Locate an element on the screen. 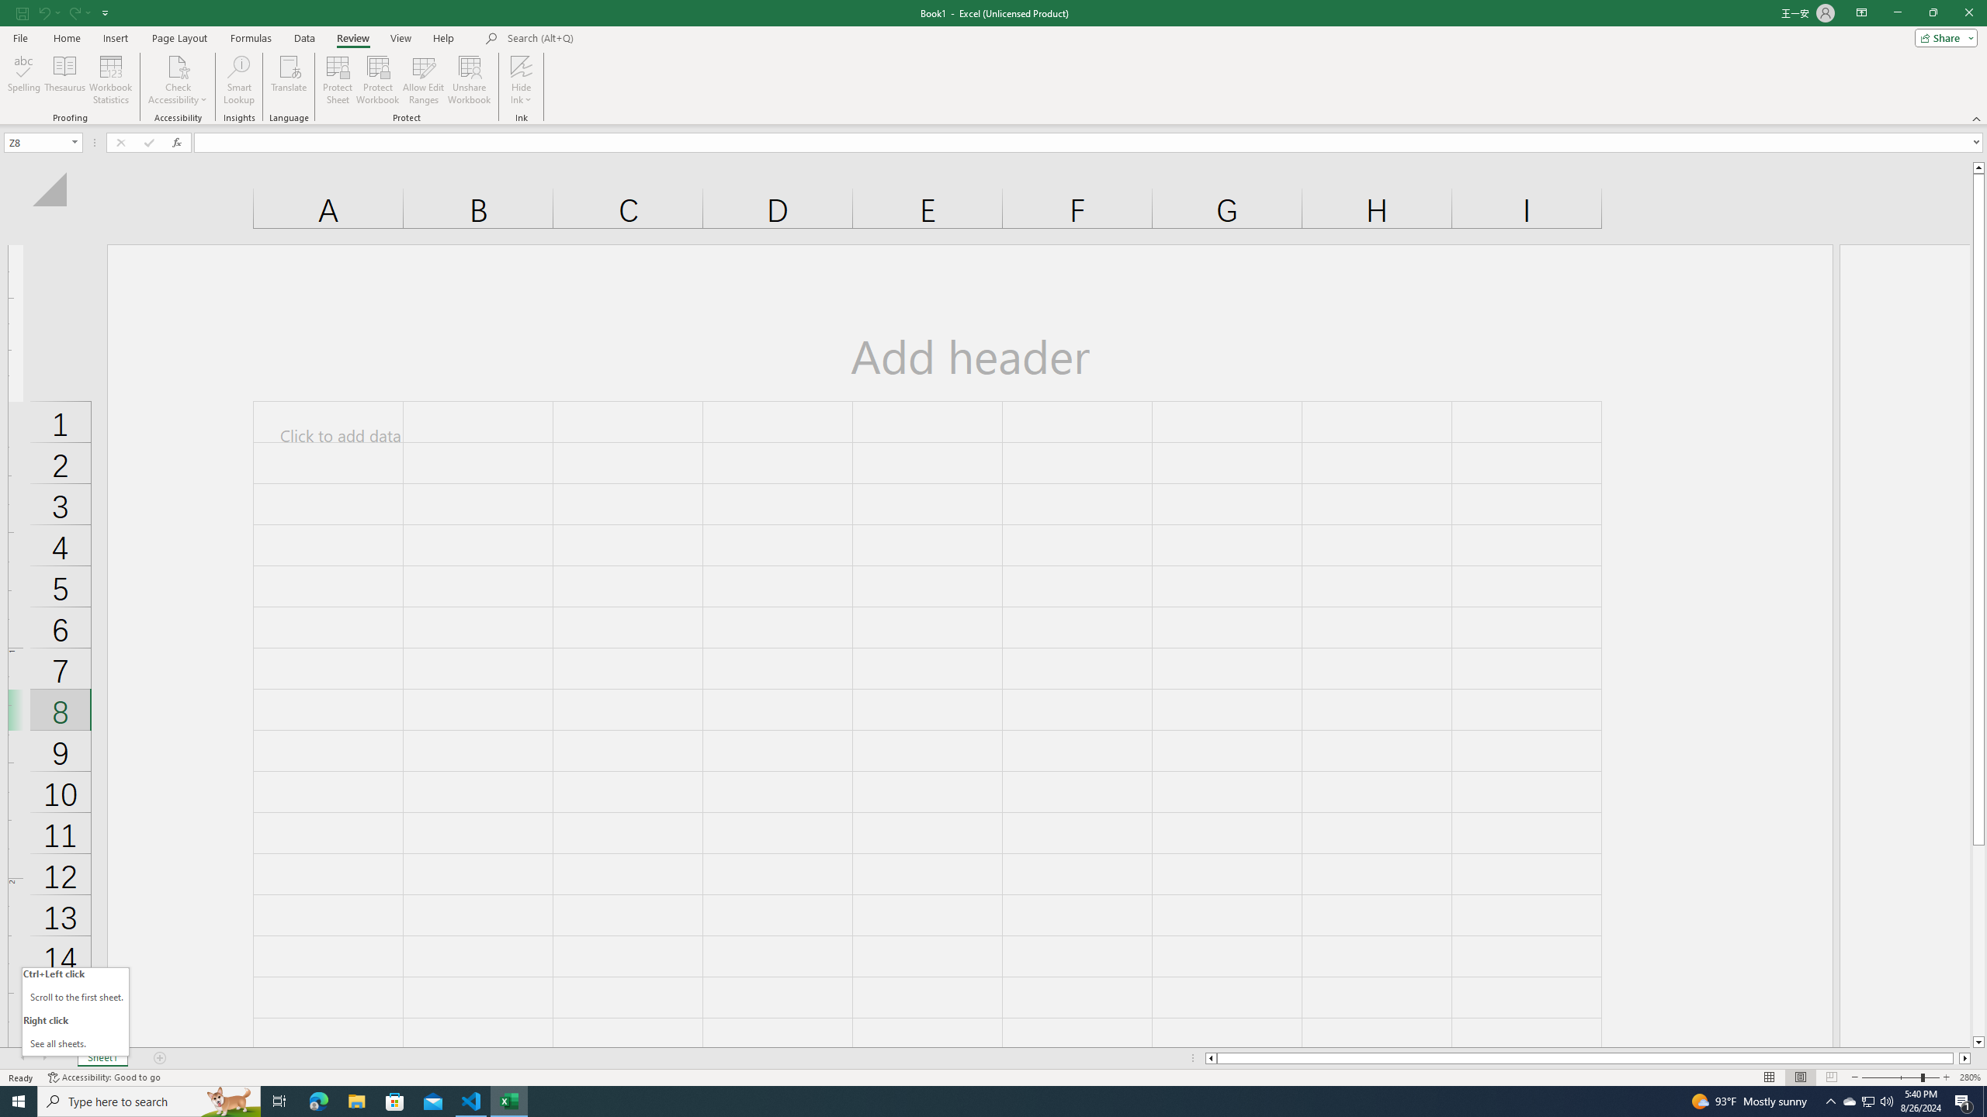  Undo is located at coordinates (48, 12).